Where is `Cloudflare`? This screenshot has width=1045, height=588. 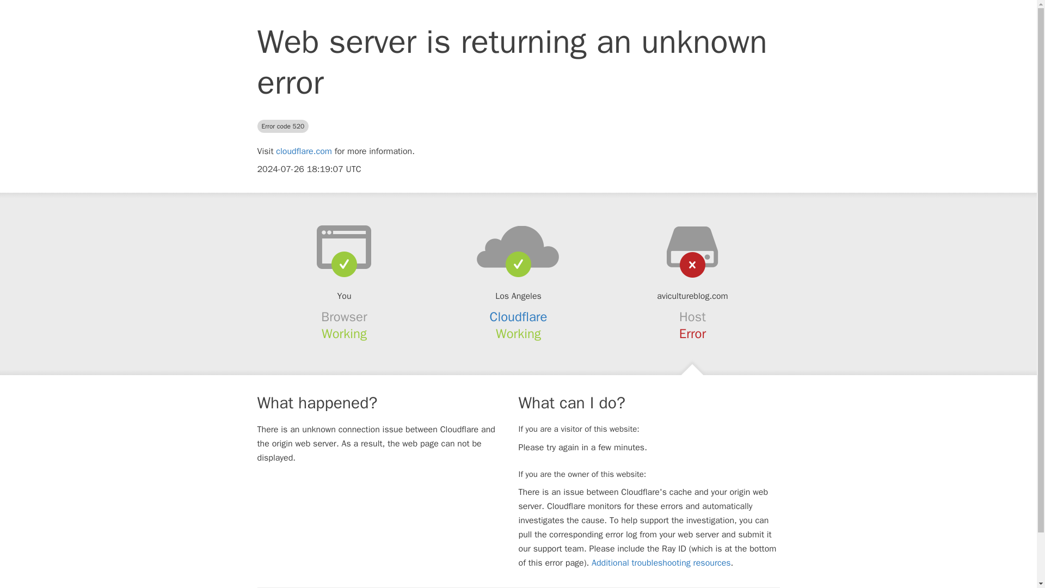
Cloudflare is located at coordinates (519, 317).